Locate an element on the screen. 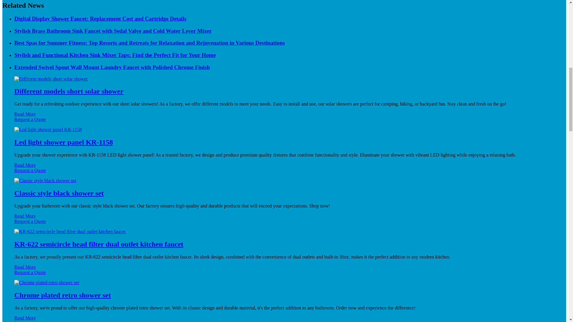 Image resolution: width=573 pixels, height=322 pixels. Led light shower panel KR-1158 is located at coordinates (64, 142).